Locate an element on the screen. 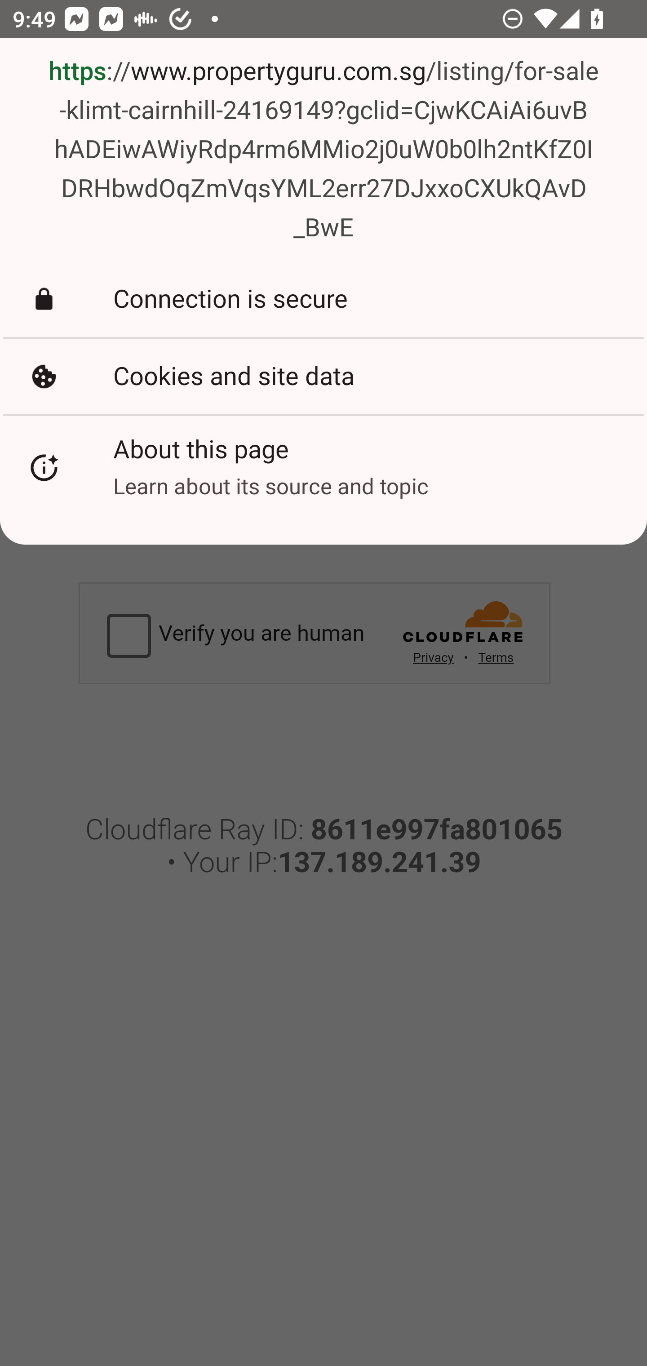 This screenshot has width=647, height=1366. Cookies and site data is located at coordinates (323, 376).